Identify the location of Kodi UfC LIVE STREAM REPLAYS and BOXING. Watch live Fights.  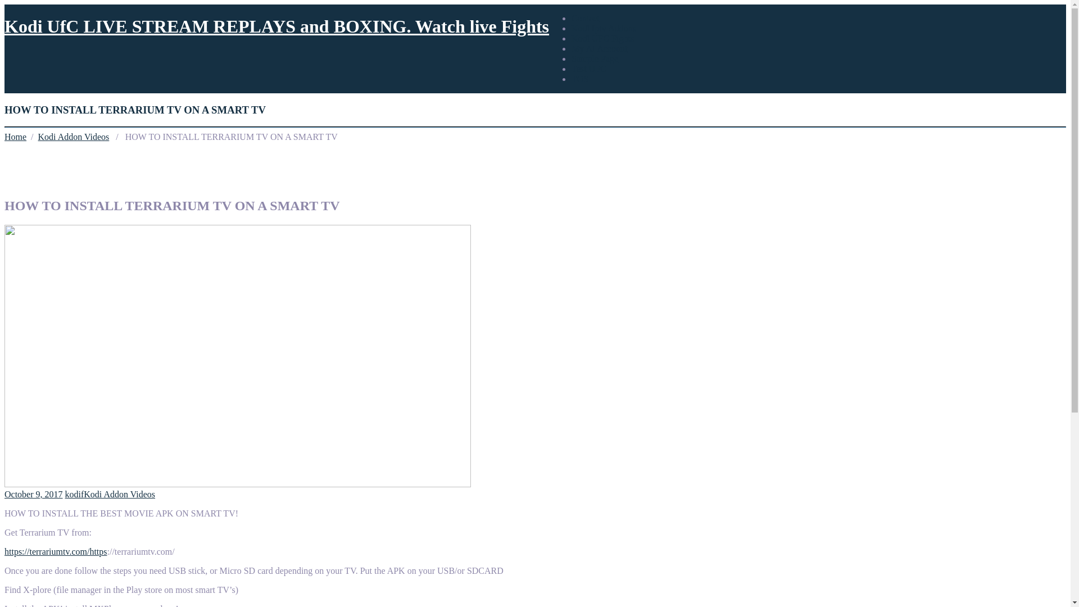
(276, 26).